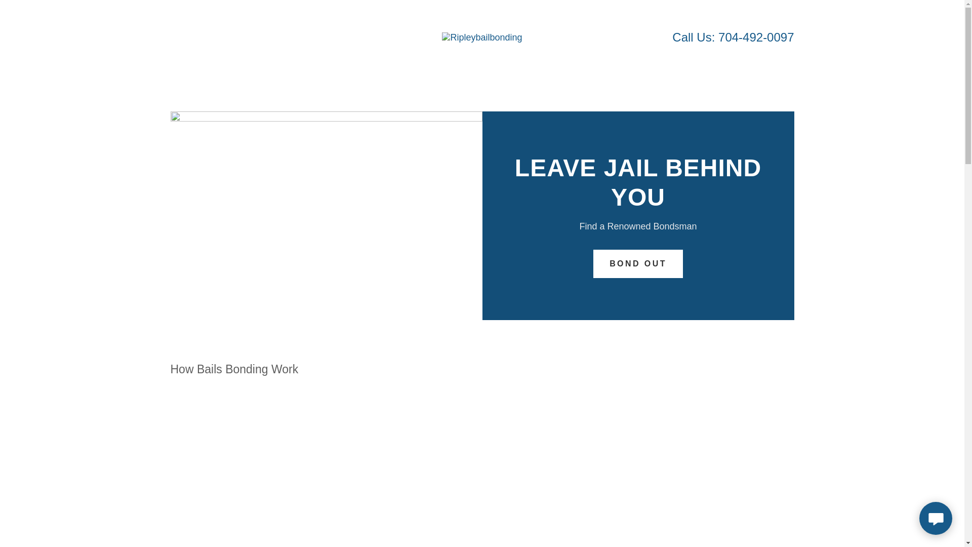 The width and height of the screenshot is (972, 547). Describe the element at coordinates (756, 37) in the screenshot. I see `704-492-0097` at that location.